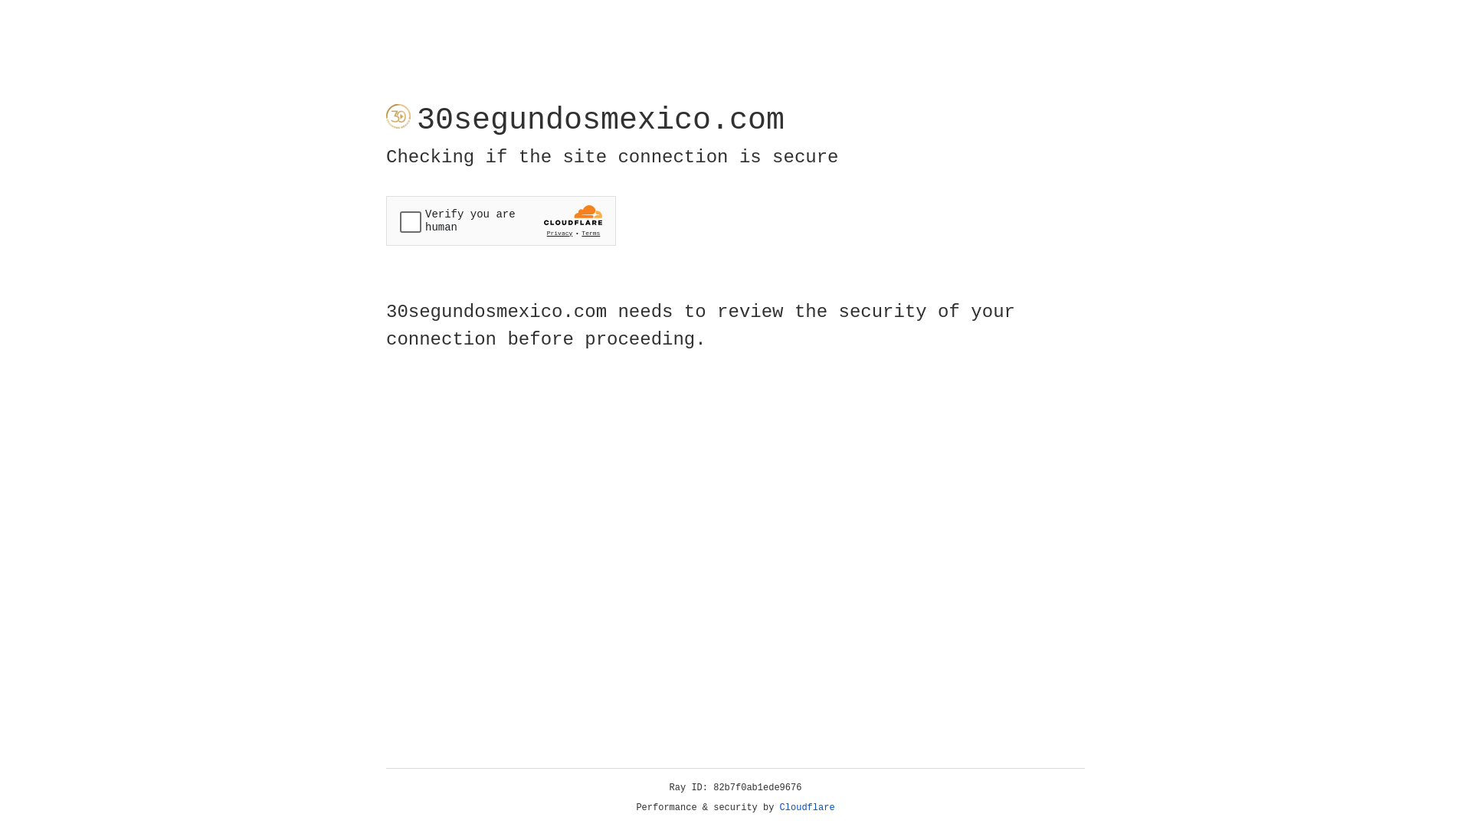 The image size is (1471, 827). What do you see at coordinates (808, 808) in the screenshot?
I see `Cloudflare` at bounding box center [808, 808].